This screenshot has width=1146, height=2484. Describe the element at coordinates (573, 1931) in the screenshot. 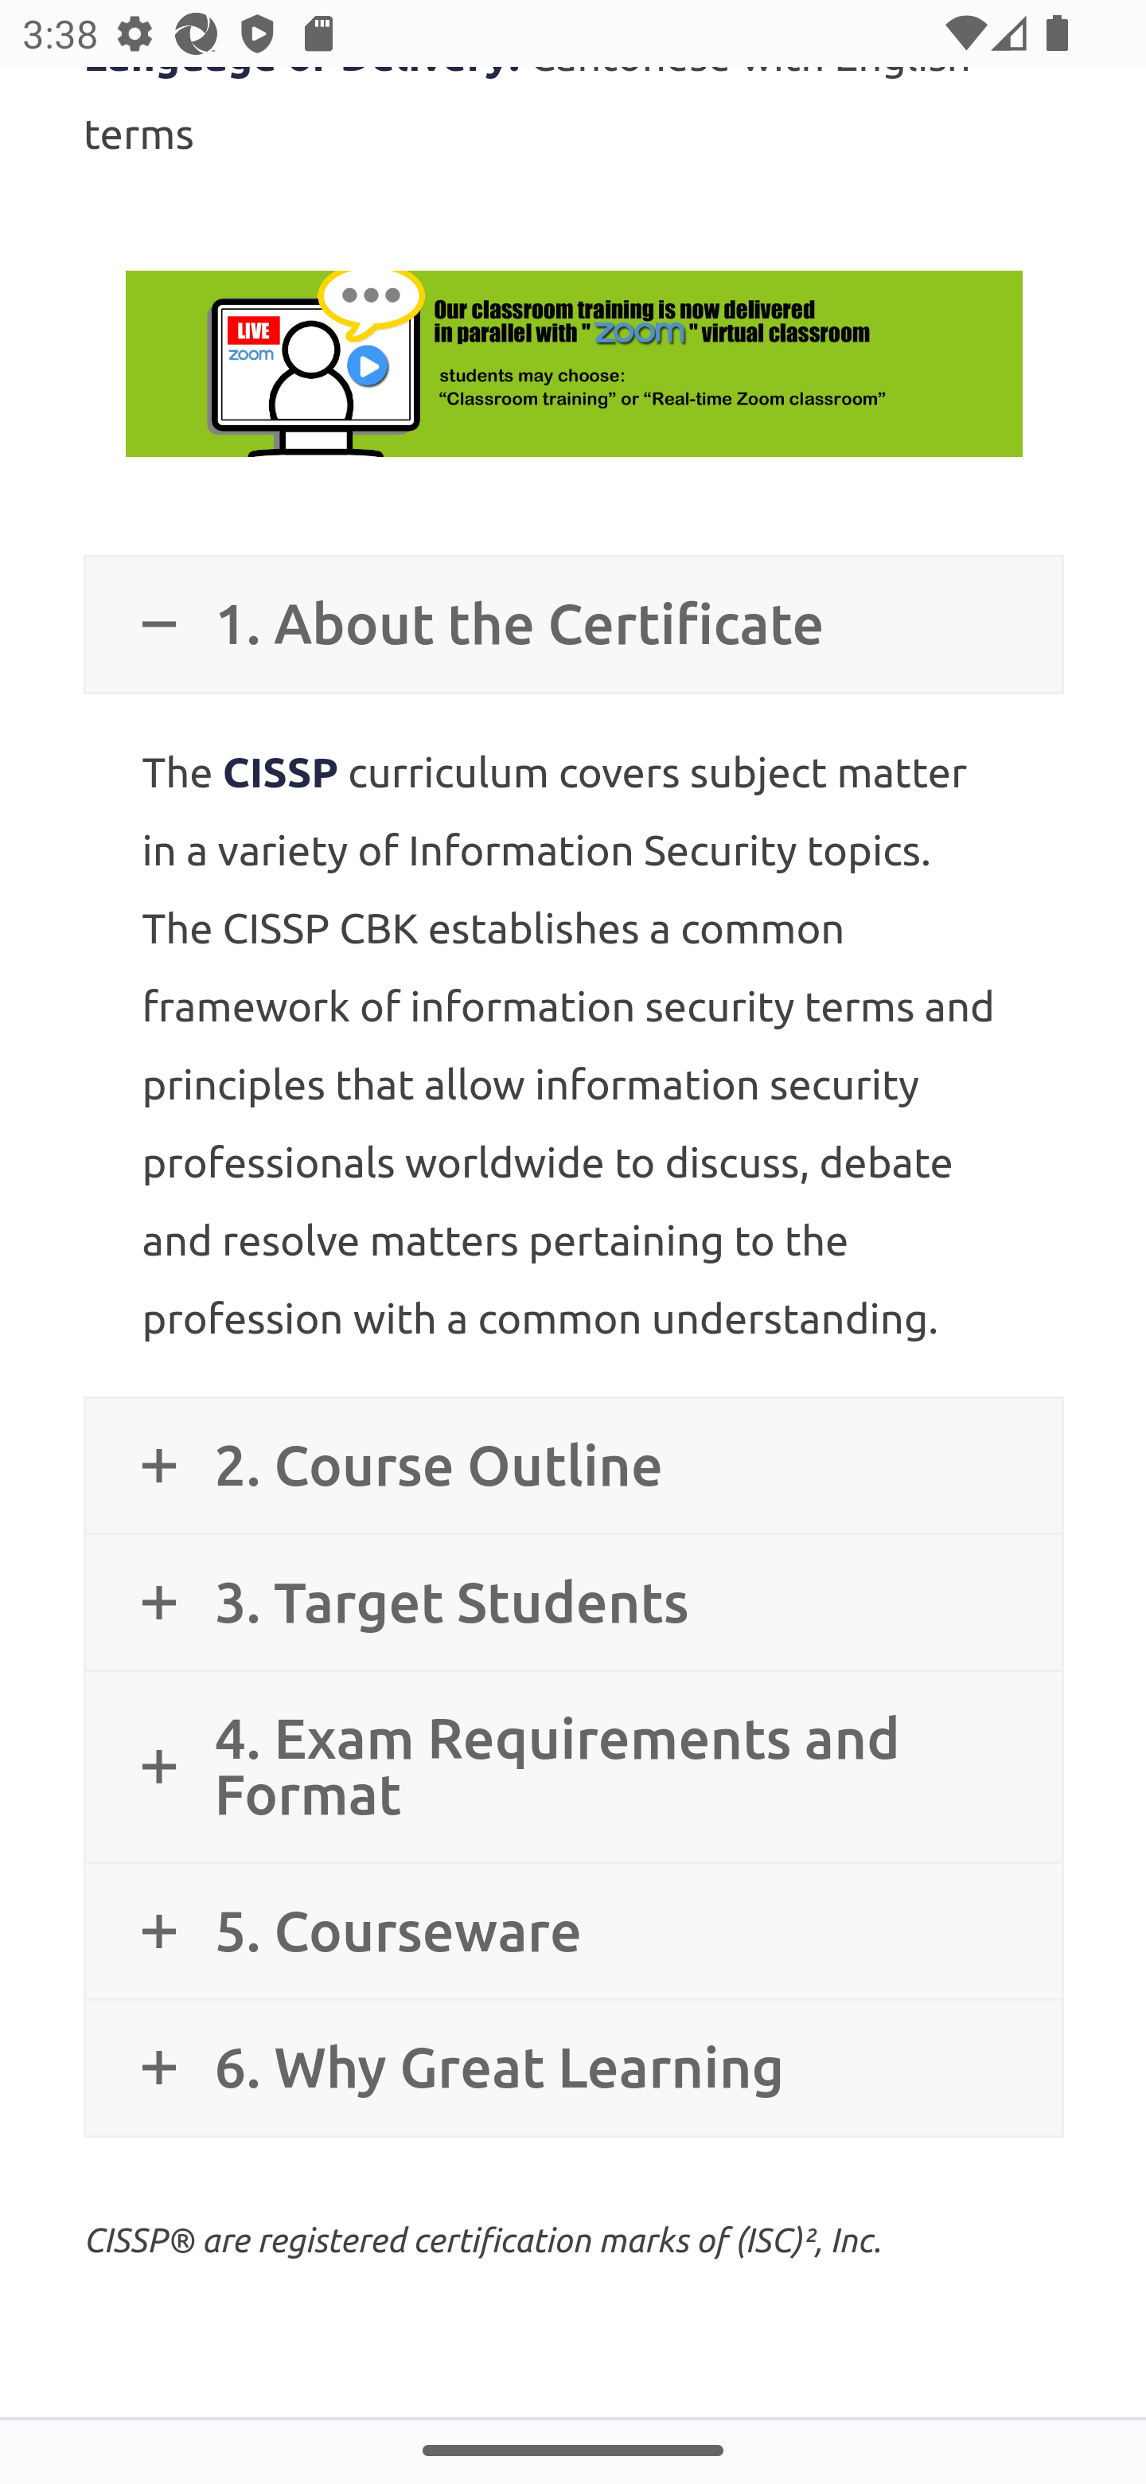

I see `5. Courseware 5. Courseware 5. Courseware` at that location.